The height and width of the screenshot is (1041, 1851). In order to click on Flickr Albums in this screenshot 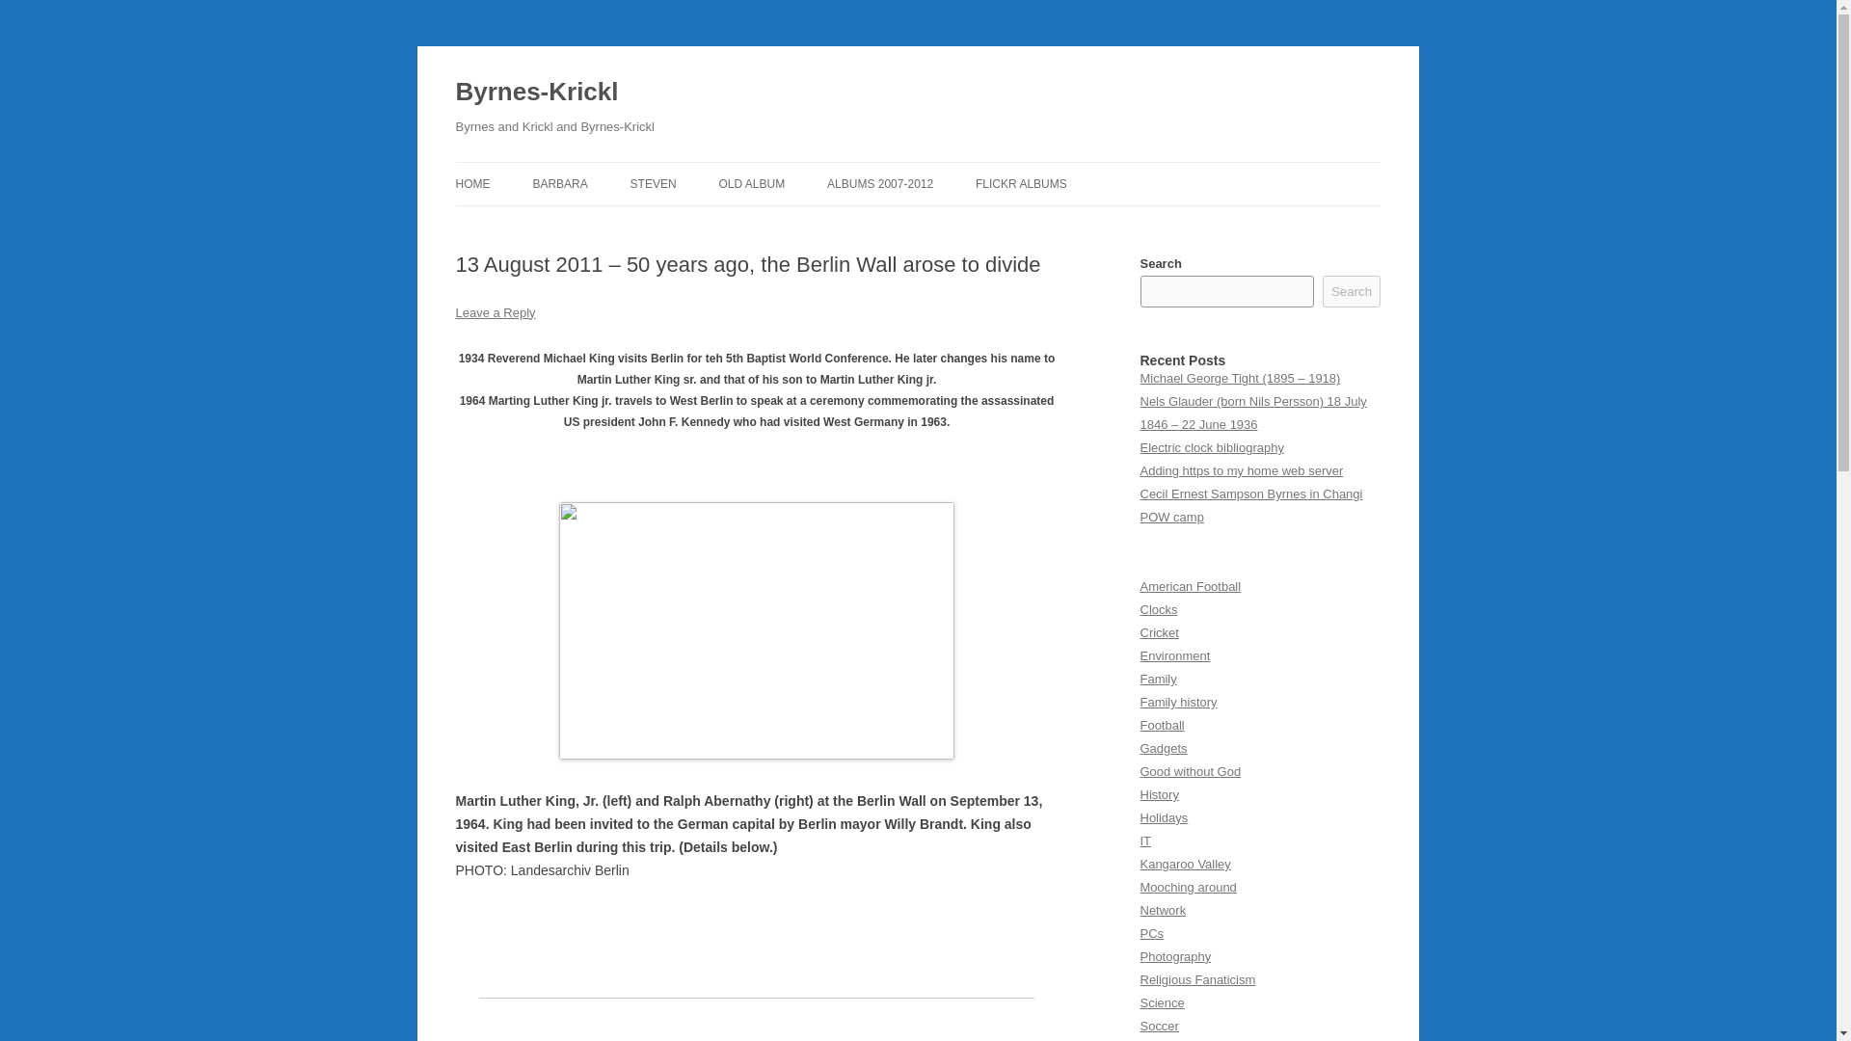, I will do `click(1021, 183)`.